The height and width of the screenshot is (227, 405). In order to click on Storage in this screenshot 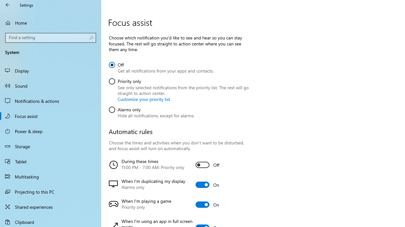, I will do `click(51, 146)`.